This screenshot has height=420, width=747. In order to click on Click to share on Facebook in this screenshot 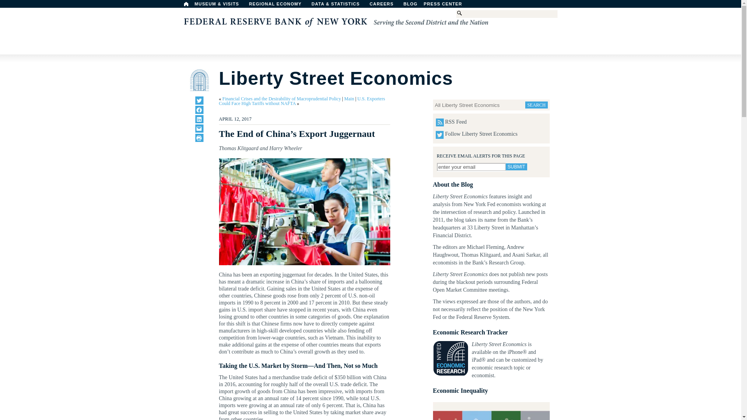, I will do `click(199, 110)`.